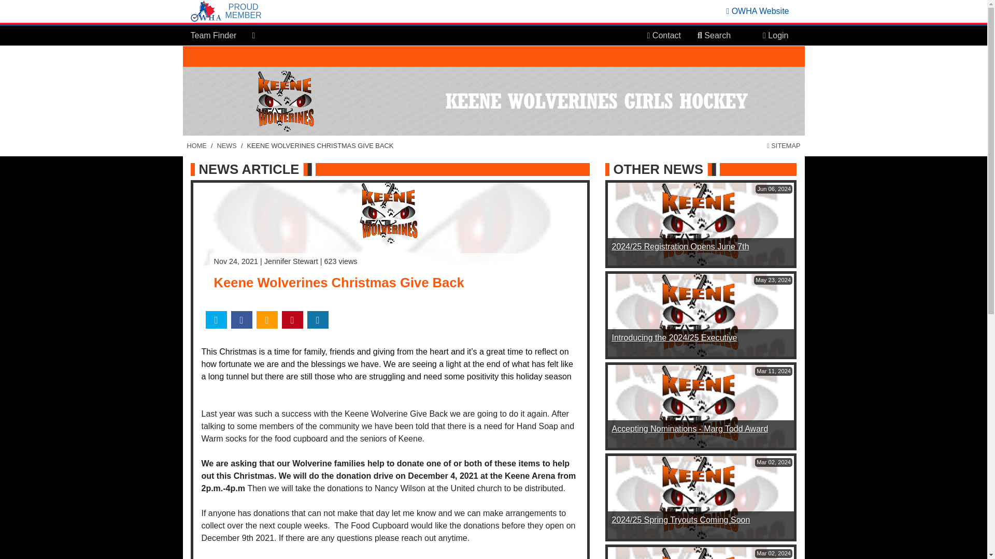 This screenshot has height=559, width=995. Describe the element at coordinates (196, 145) in the screenshot. I see `Main Home Page` at that location.